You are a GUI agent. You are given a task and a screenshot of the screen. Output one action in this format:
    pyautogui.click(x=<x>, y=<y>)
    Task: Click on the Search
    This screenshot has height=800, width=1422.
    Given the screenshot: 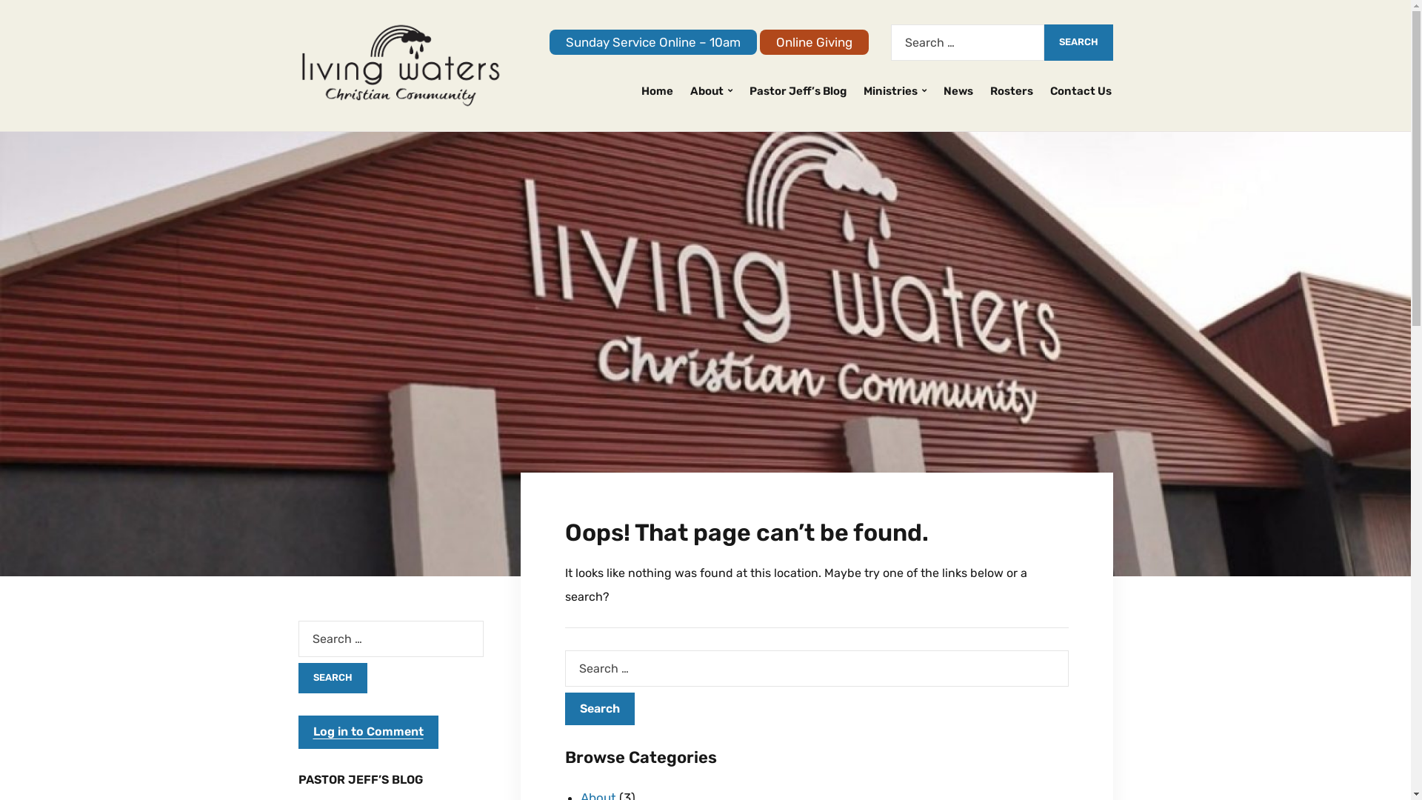 What is the action you would take?
    pyautogui.click(x=599, y=710)
    